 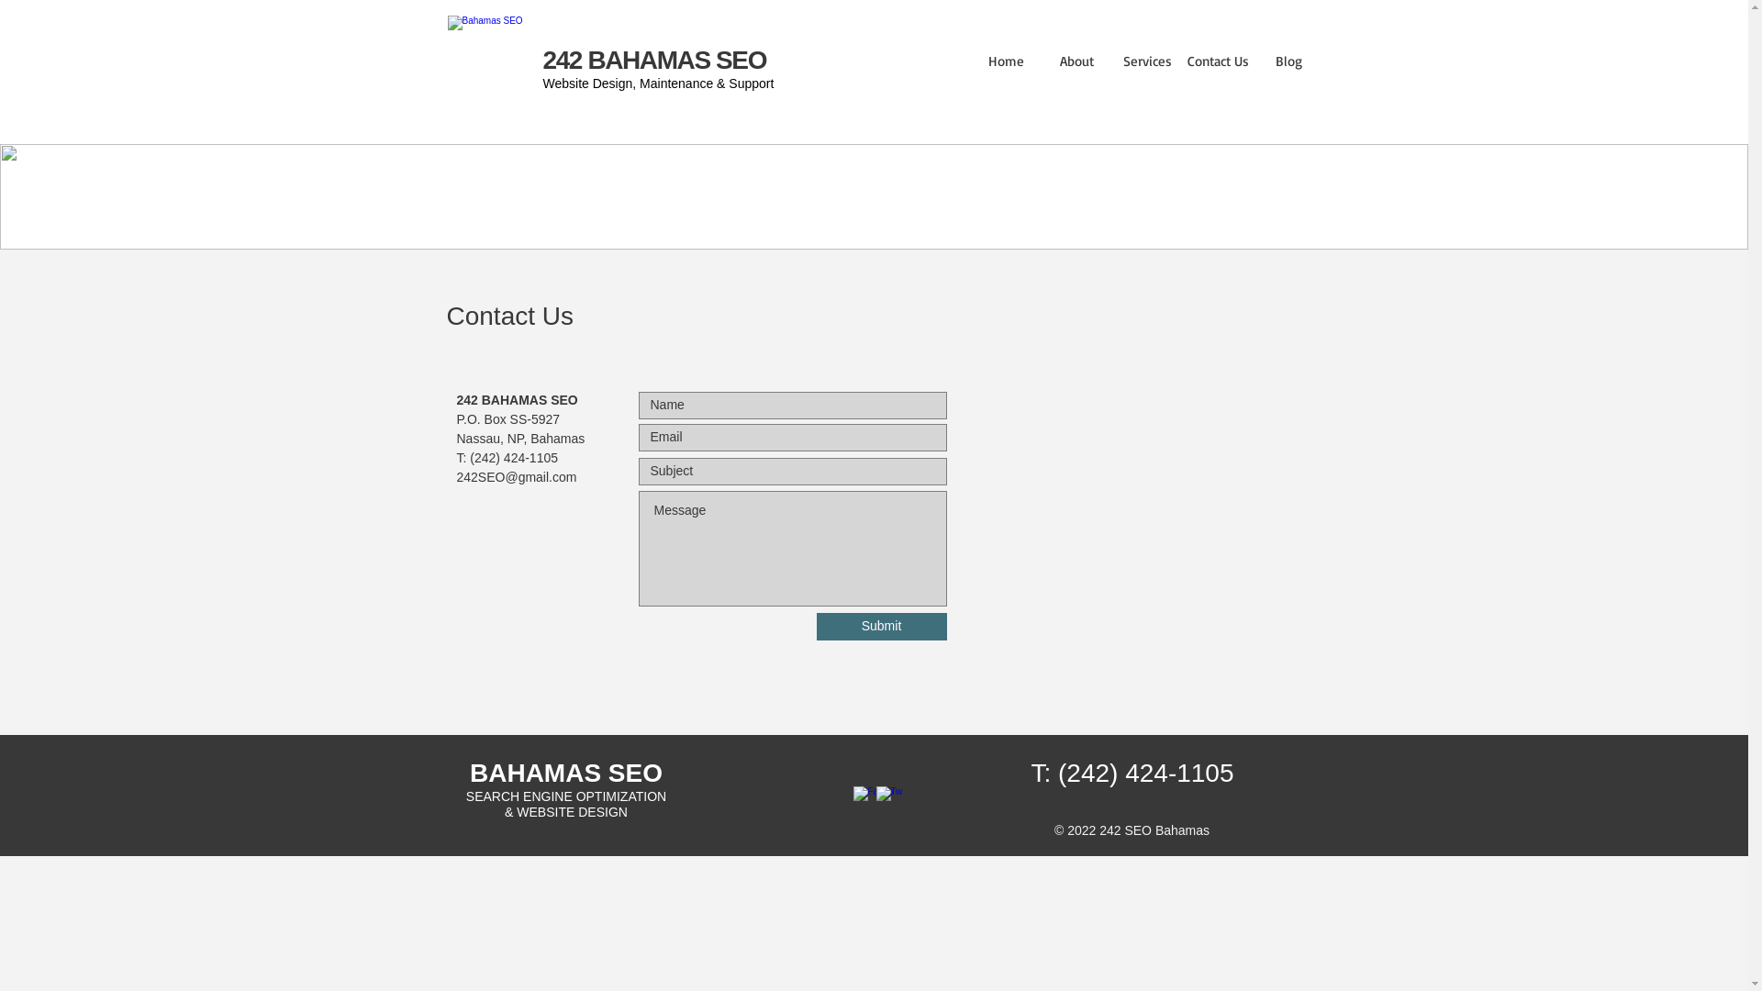 What do you see at coordinates (1288, 61) in the screenshot?
I see `Blog` at bounding box center [1288, 61].